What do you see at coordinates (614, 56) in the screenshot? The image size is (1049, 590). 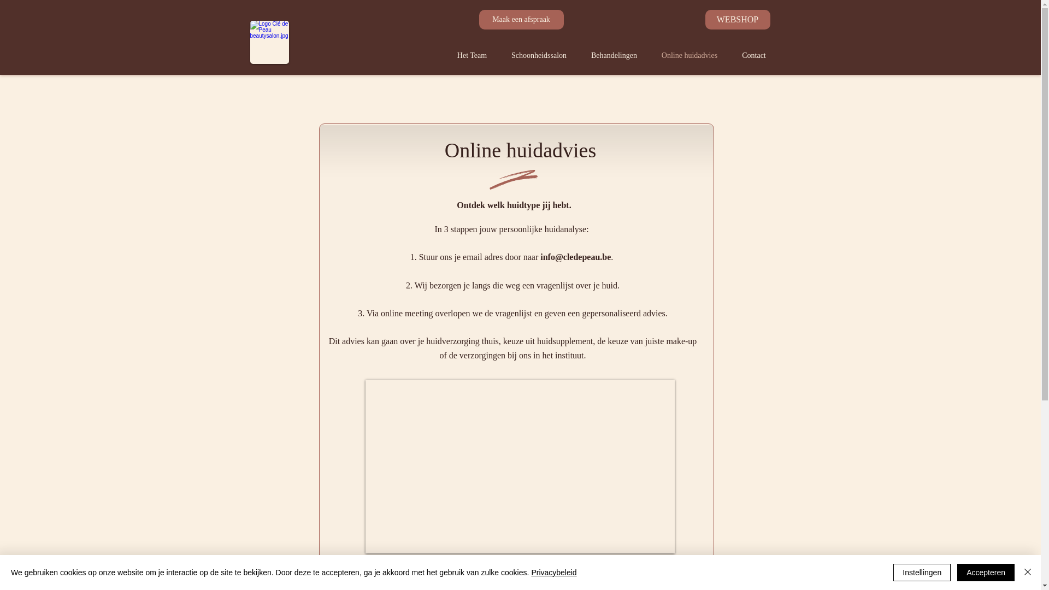 I see `Behandelingen` at bounding box center [614, 56].